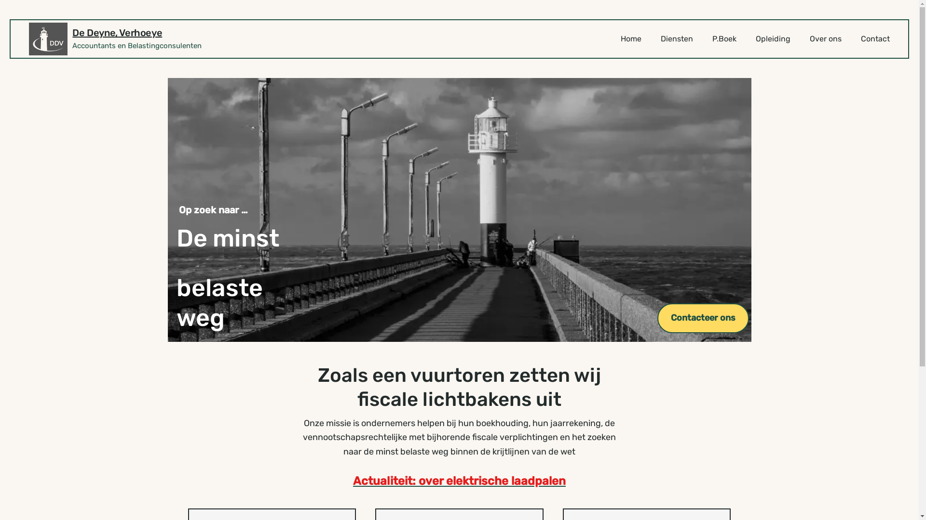  What do you see at coordinates (773, 39) in the screenshot?
I see `Opleiding` at bounding box center [773, 39].